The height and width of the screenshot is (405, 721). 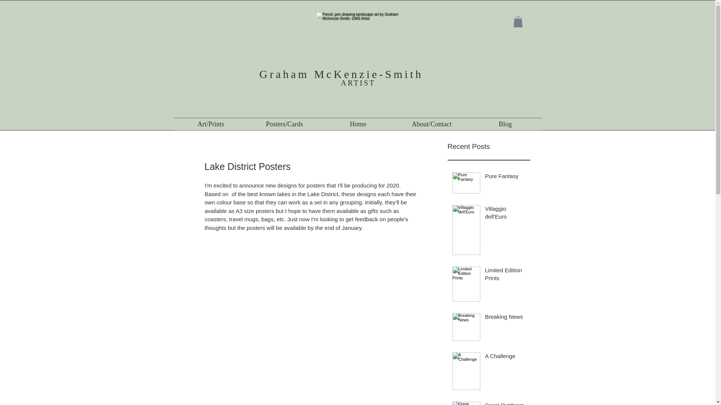 What do you see at coordinates (505, 178) in the screenshot?
I see `Pure Fantasy` at bounding box center [505, 178].